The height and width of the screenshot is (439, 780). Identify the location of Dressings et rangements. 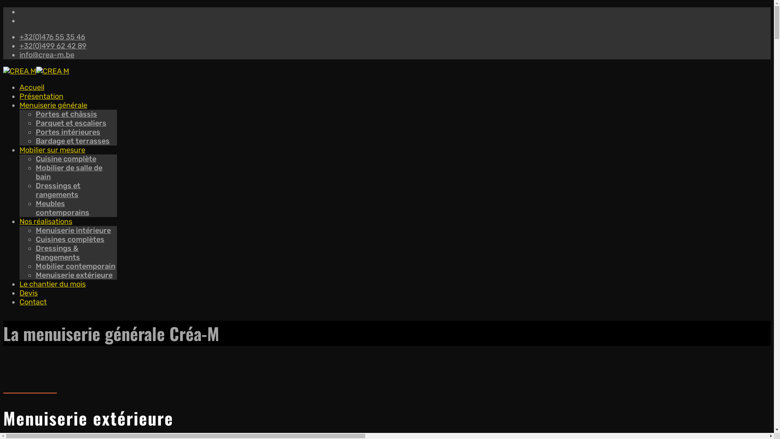
(58, 190).